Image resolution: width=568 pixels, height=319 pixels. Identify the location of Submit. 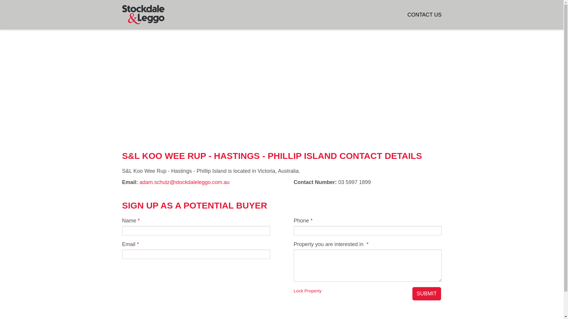
(427, 294).